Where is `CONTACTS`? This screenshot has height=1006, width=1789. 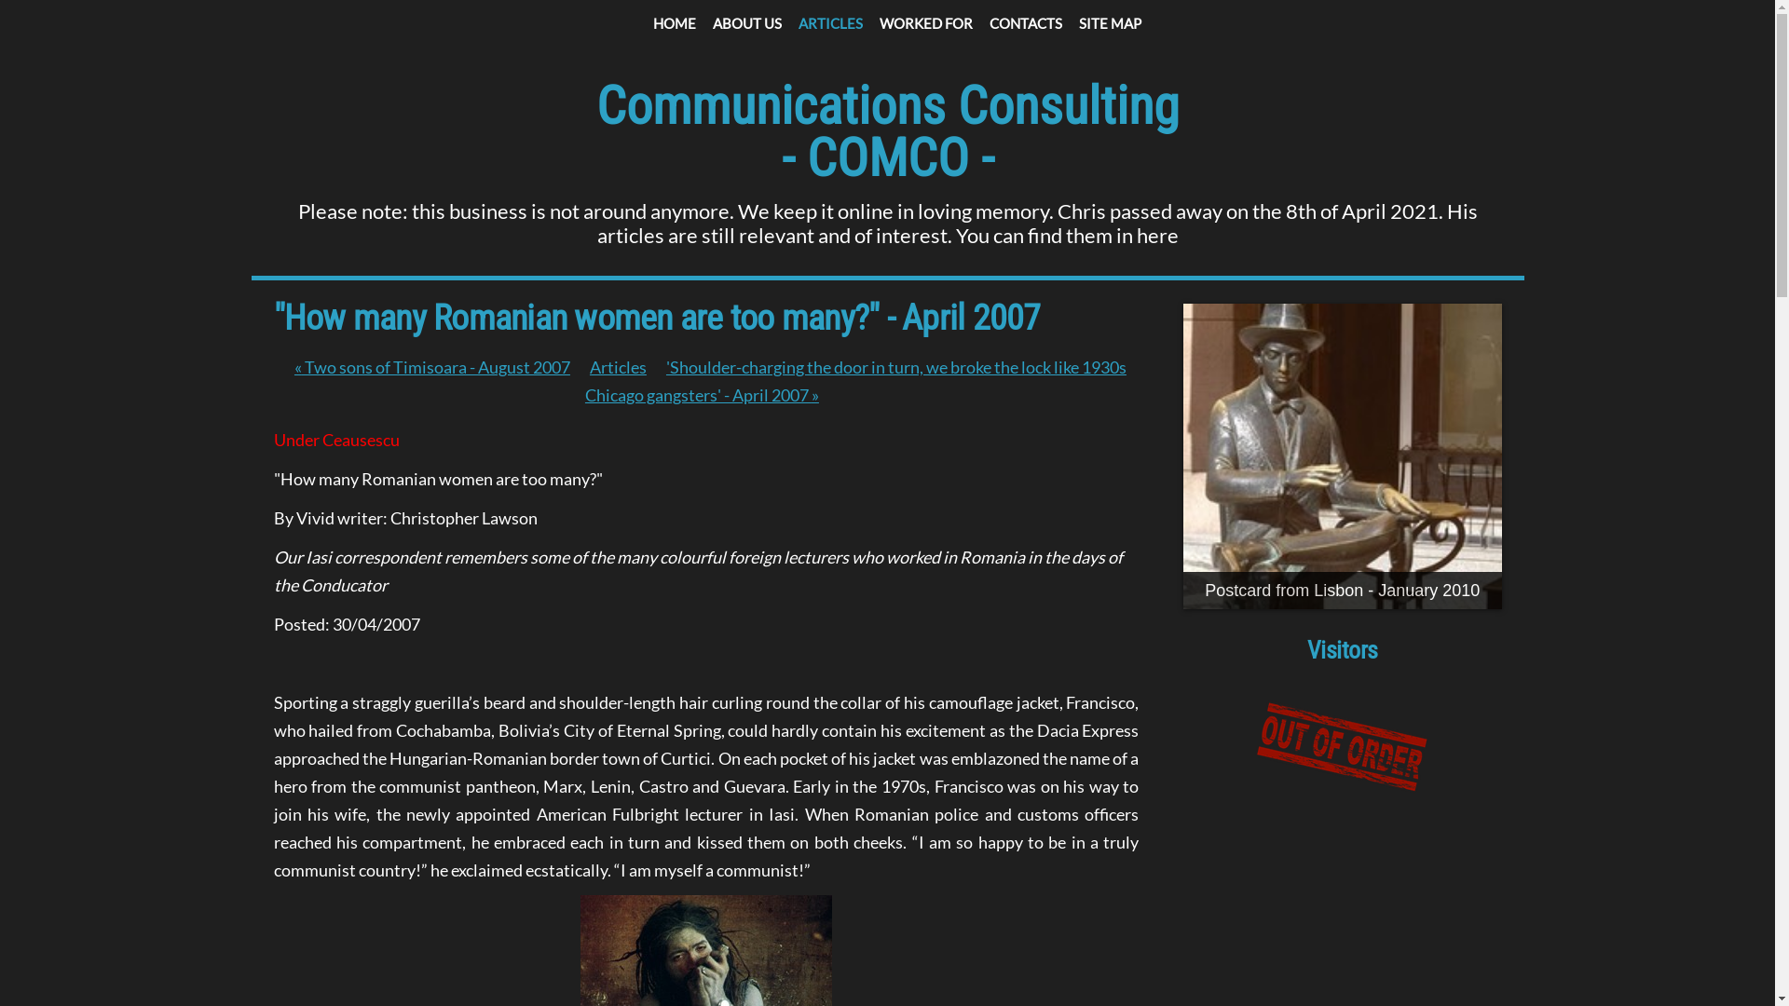 CONTACTS is located at coordinates (1026, 23).